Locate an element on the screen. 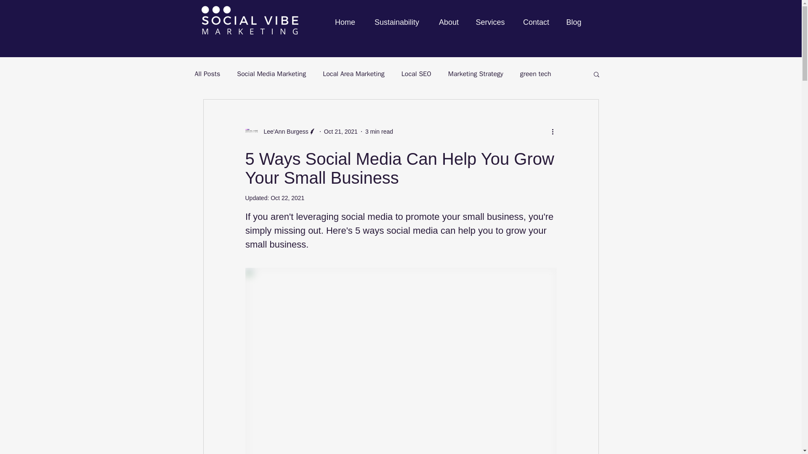 The width and height of the screenshot is (808, 454). Contact is located at coordinates (536, 22).